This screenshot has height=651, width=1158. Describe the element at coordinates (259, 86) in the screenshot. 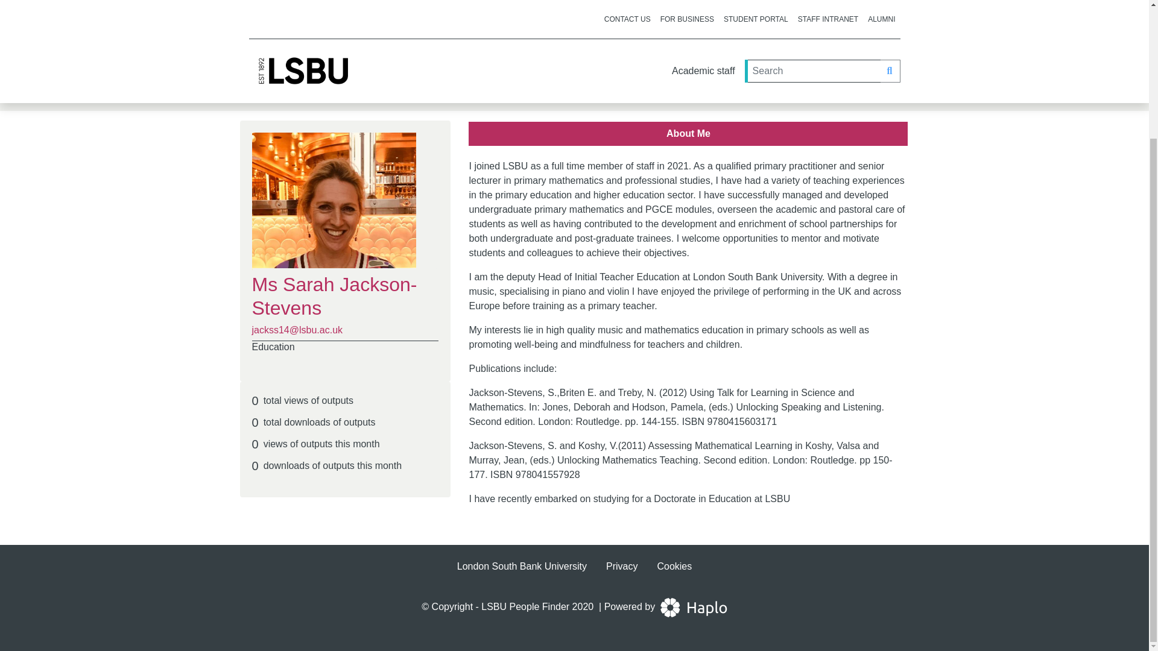

I see `Home` at that location.